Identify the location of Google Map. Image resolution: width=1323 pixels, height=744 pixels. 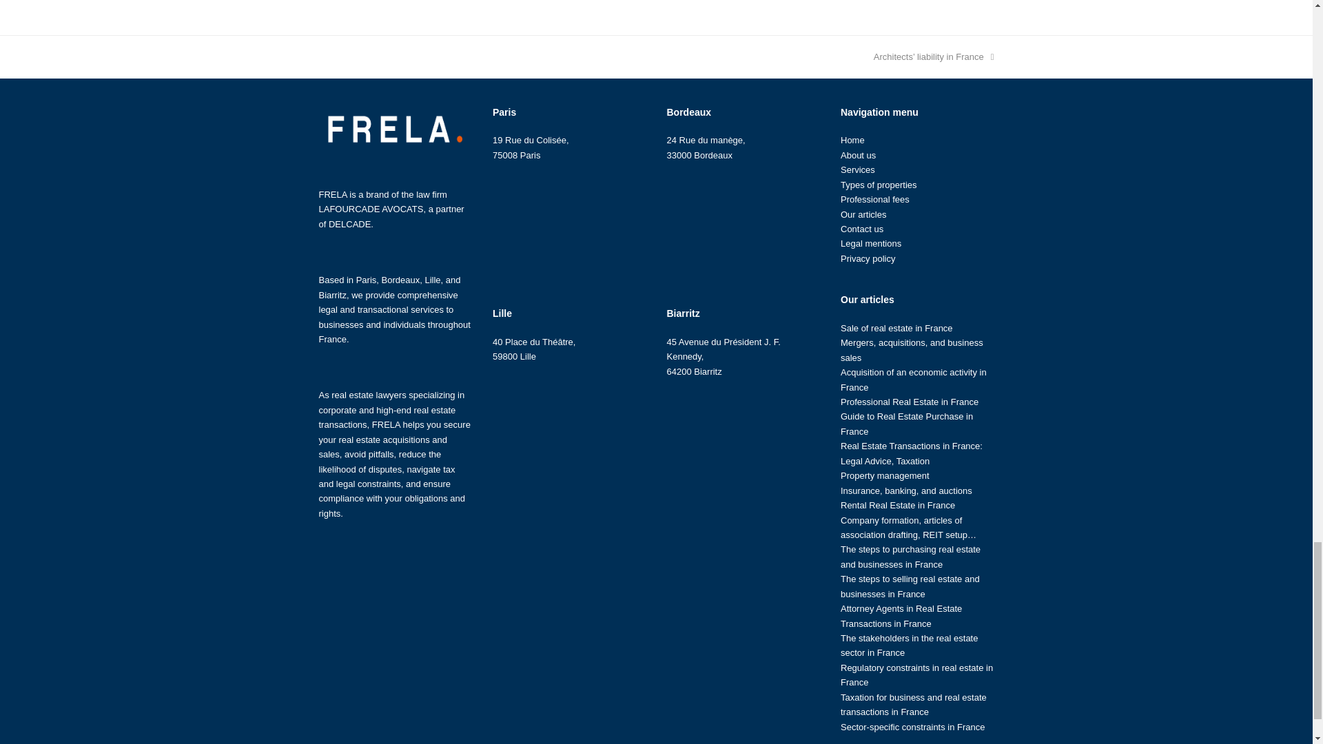
(569, 429).